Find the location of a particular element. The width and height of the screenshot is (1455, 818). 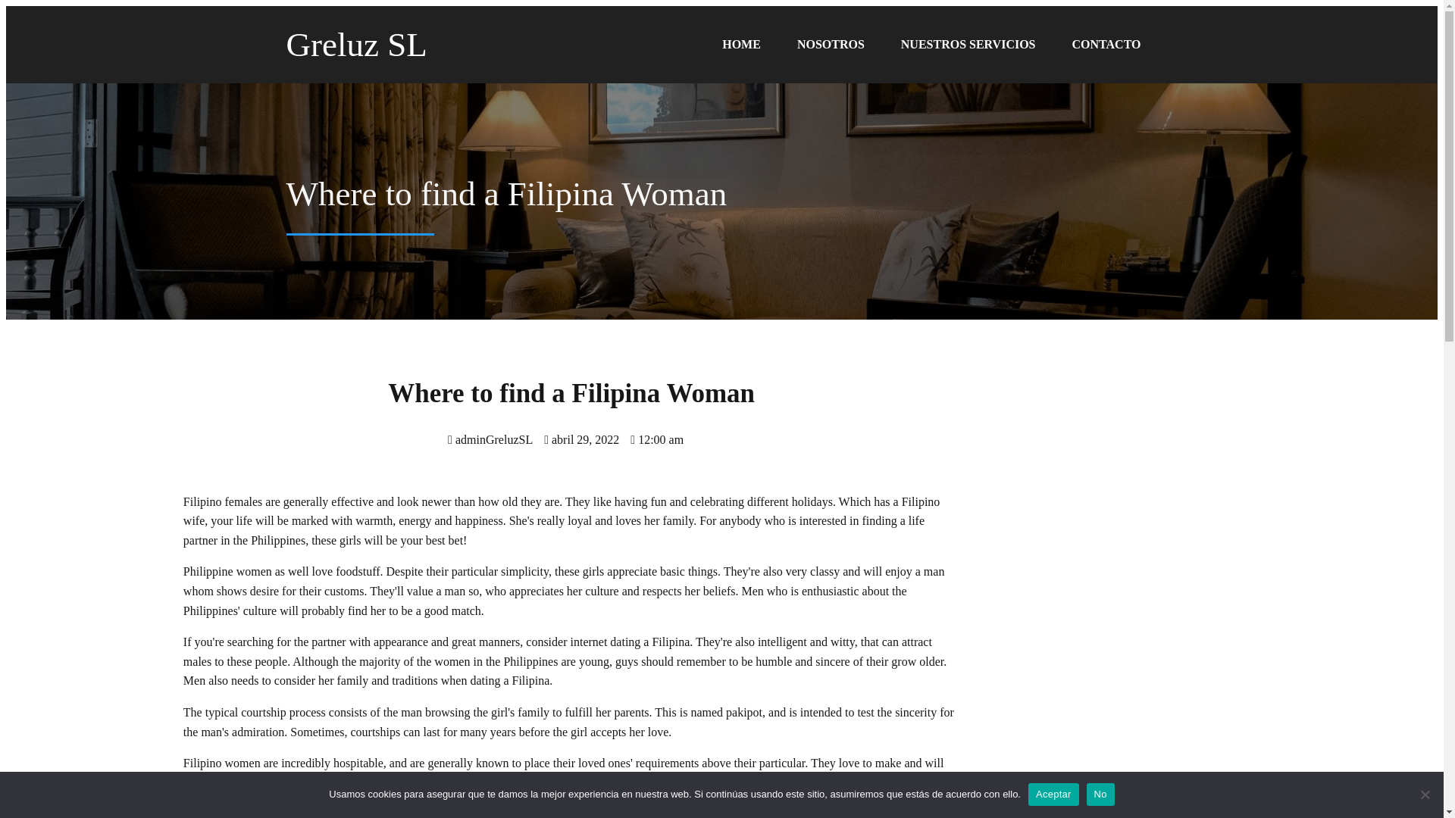

CONTACTO is located at coordinates (1106, 44).